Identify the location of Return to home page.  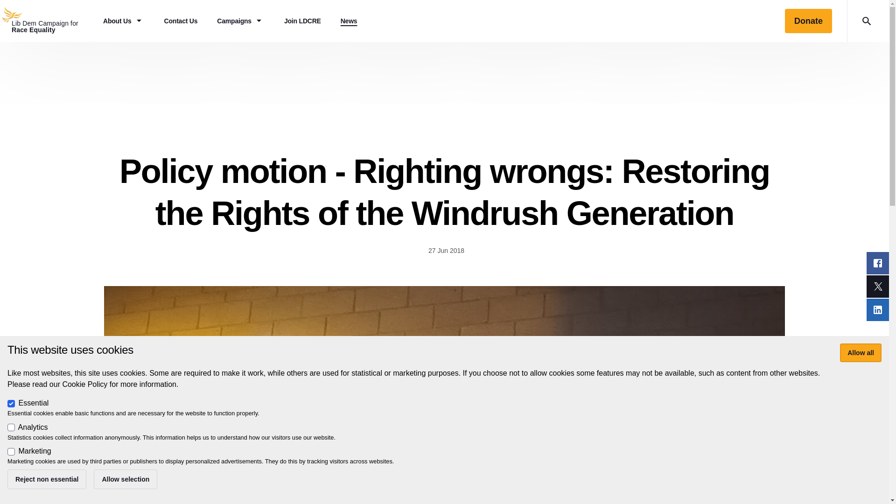
(47, 21).